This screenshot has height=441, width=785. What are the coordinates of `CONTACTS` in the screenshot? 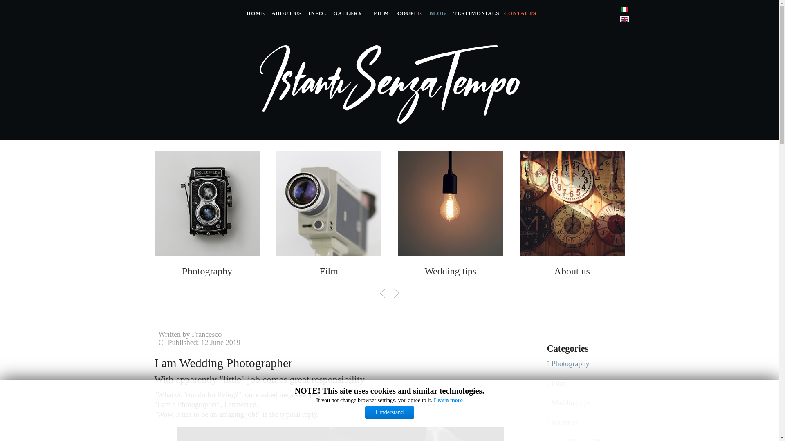 It's located at (519, 13).